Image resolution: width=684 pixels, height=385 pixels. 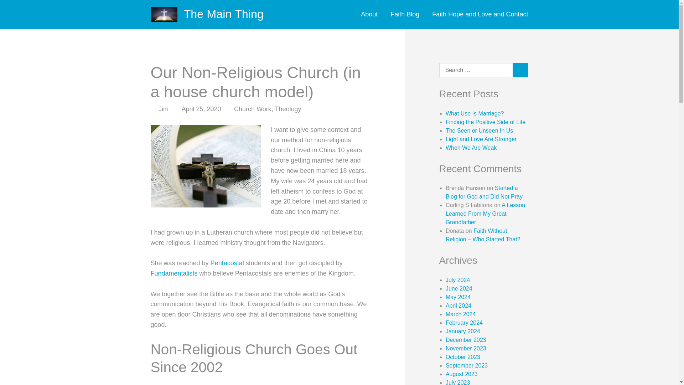 What do you see at coordinates (253, 109) in the screenshot?
I see `Church Work` at bounding box center [253, 109].